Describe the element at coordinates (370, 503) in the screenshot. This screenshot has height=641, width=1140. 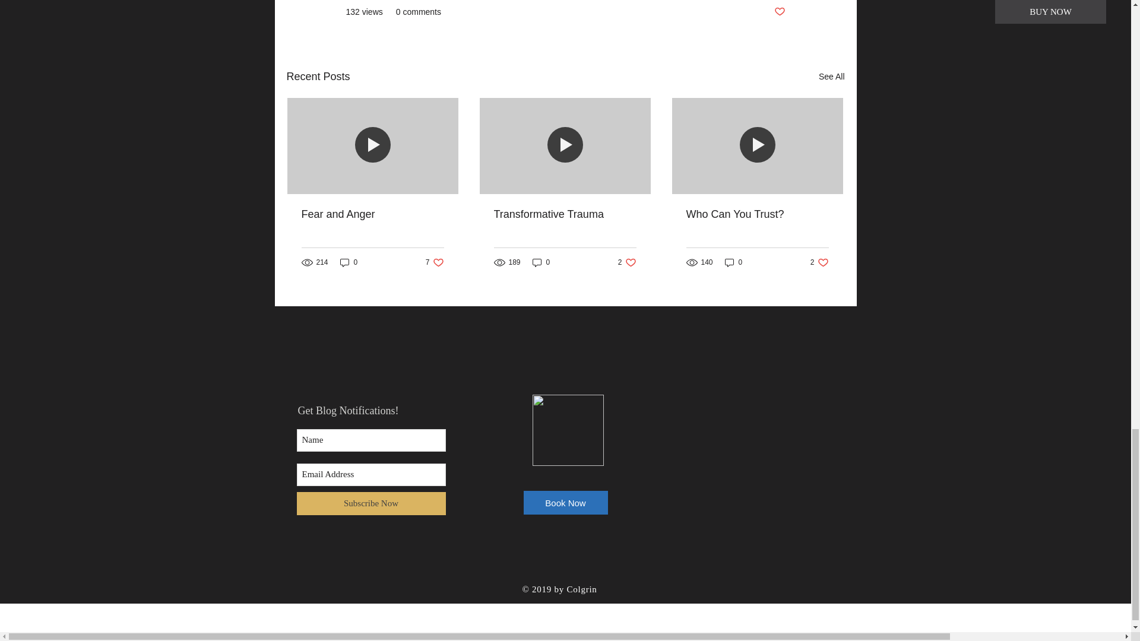
I see `0` at that location.